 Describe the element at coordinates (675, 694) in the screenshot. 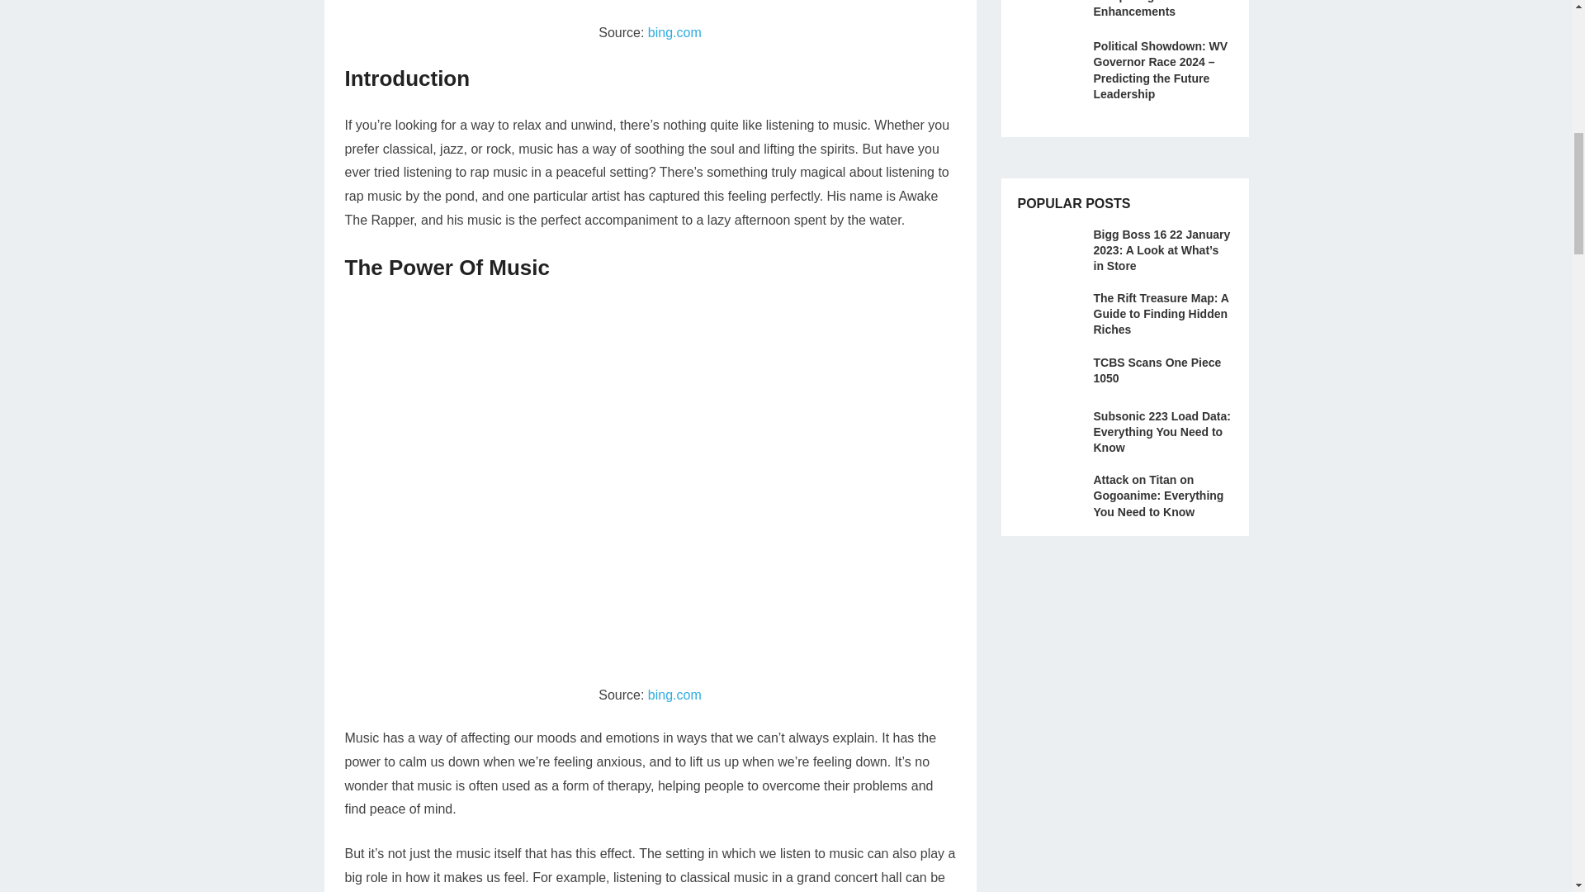

I see `bing.com` at that location.